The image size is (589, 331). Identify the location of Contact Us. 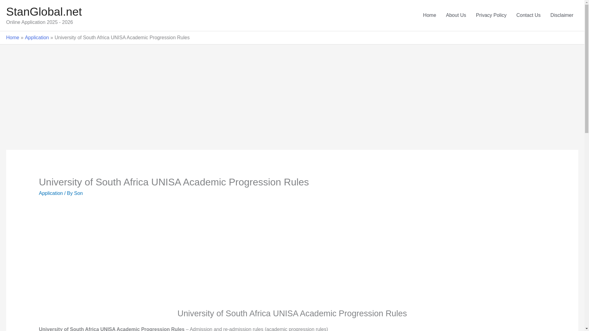
(528, 15).